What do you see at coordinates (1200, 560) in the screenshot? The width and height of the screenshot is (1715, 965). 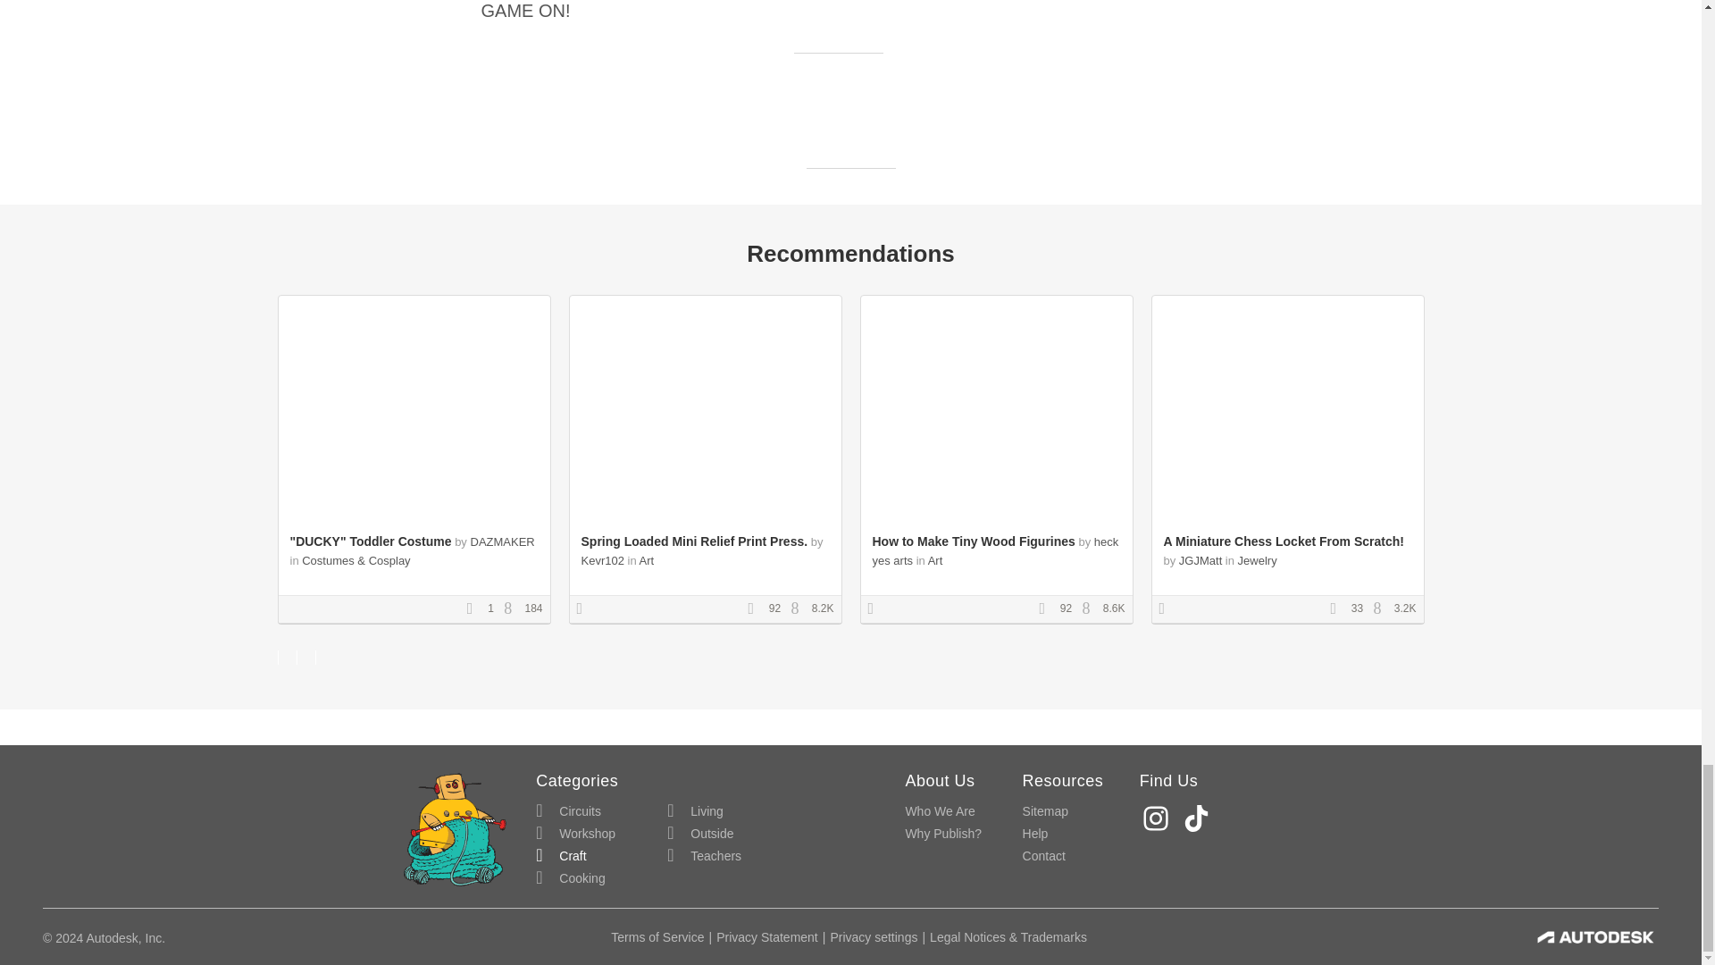 I see `JGJMatt` at bounding box center [1200, 560].